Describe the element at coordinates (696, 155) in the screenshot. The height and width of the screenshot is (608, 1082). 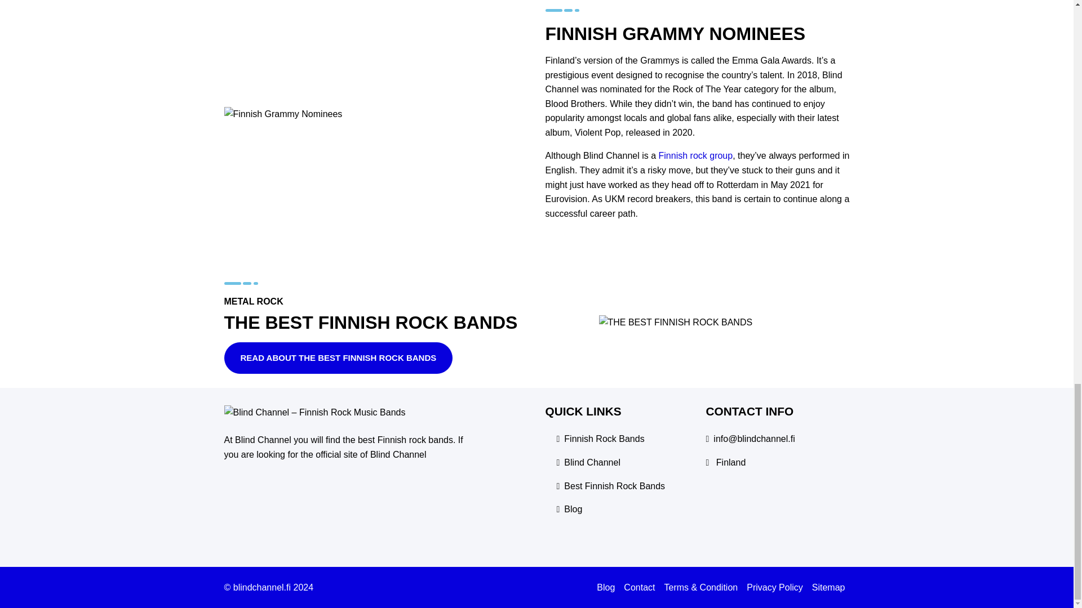
I see `Finnish rock group` at that location.